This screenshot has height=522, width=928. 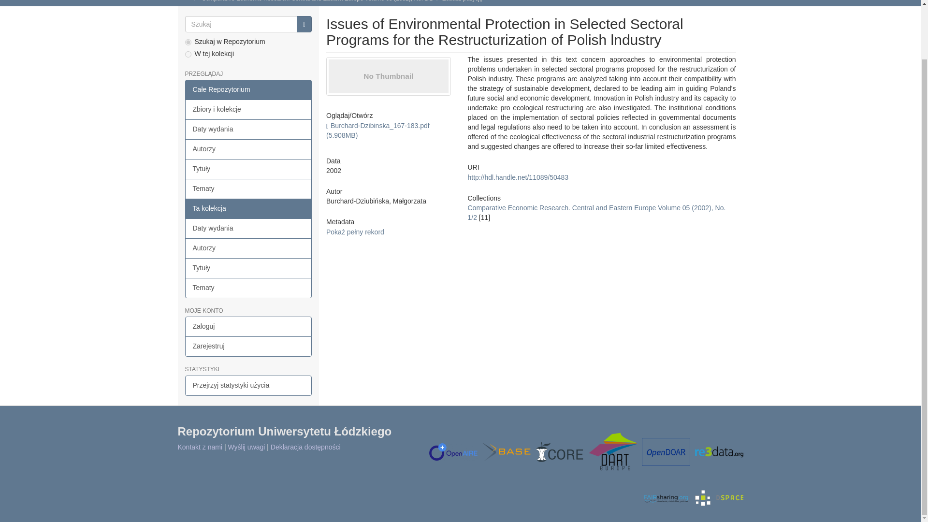 What do you see at coordinates (248, 248) in the screenshot?
I see `Autorzy` at bounding box center [248, 248].